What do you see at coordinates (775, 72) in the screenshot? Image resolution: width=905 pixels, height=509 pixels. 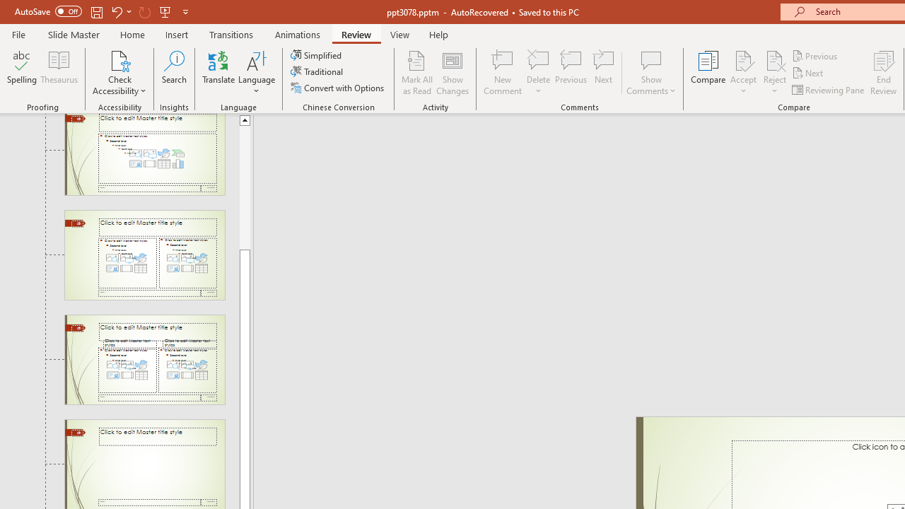 I see `Reject` at bounding box center [775, 72].